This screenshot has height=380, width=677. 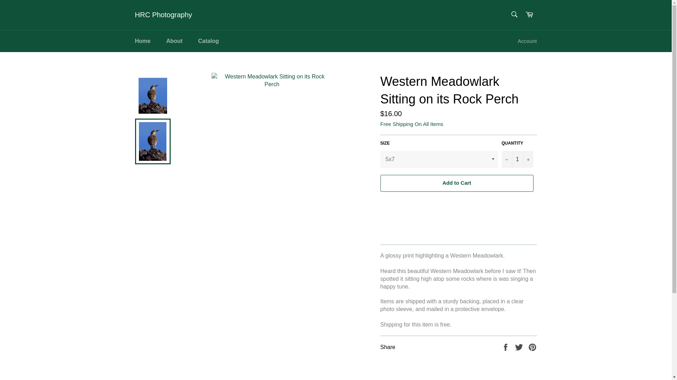 What do you see at coordinates (506, 347) in the screenshot?
I see `Share on Facebook` at bounding box center [506, 347].